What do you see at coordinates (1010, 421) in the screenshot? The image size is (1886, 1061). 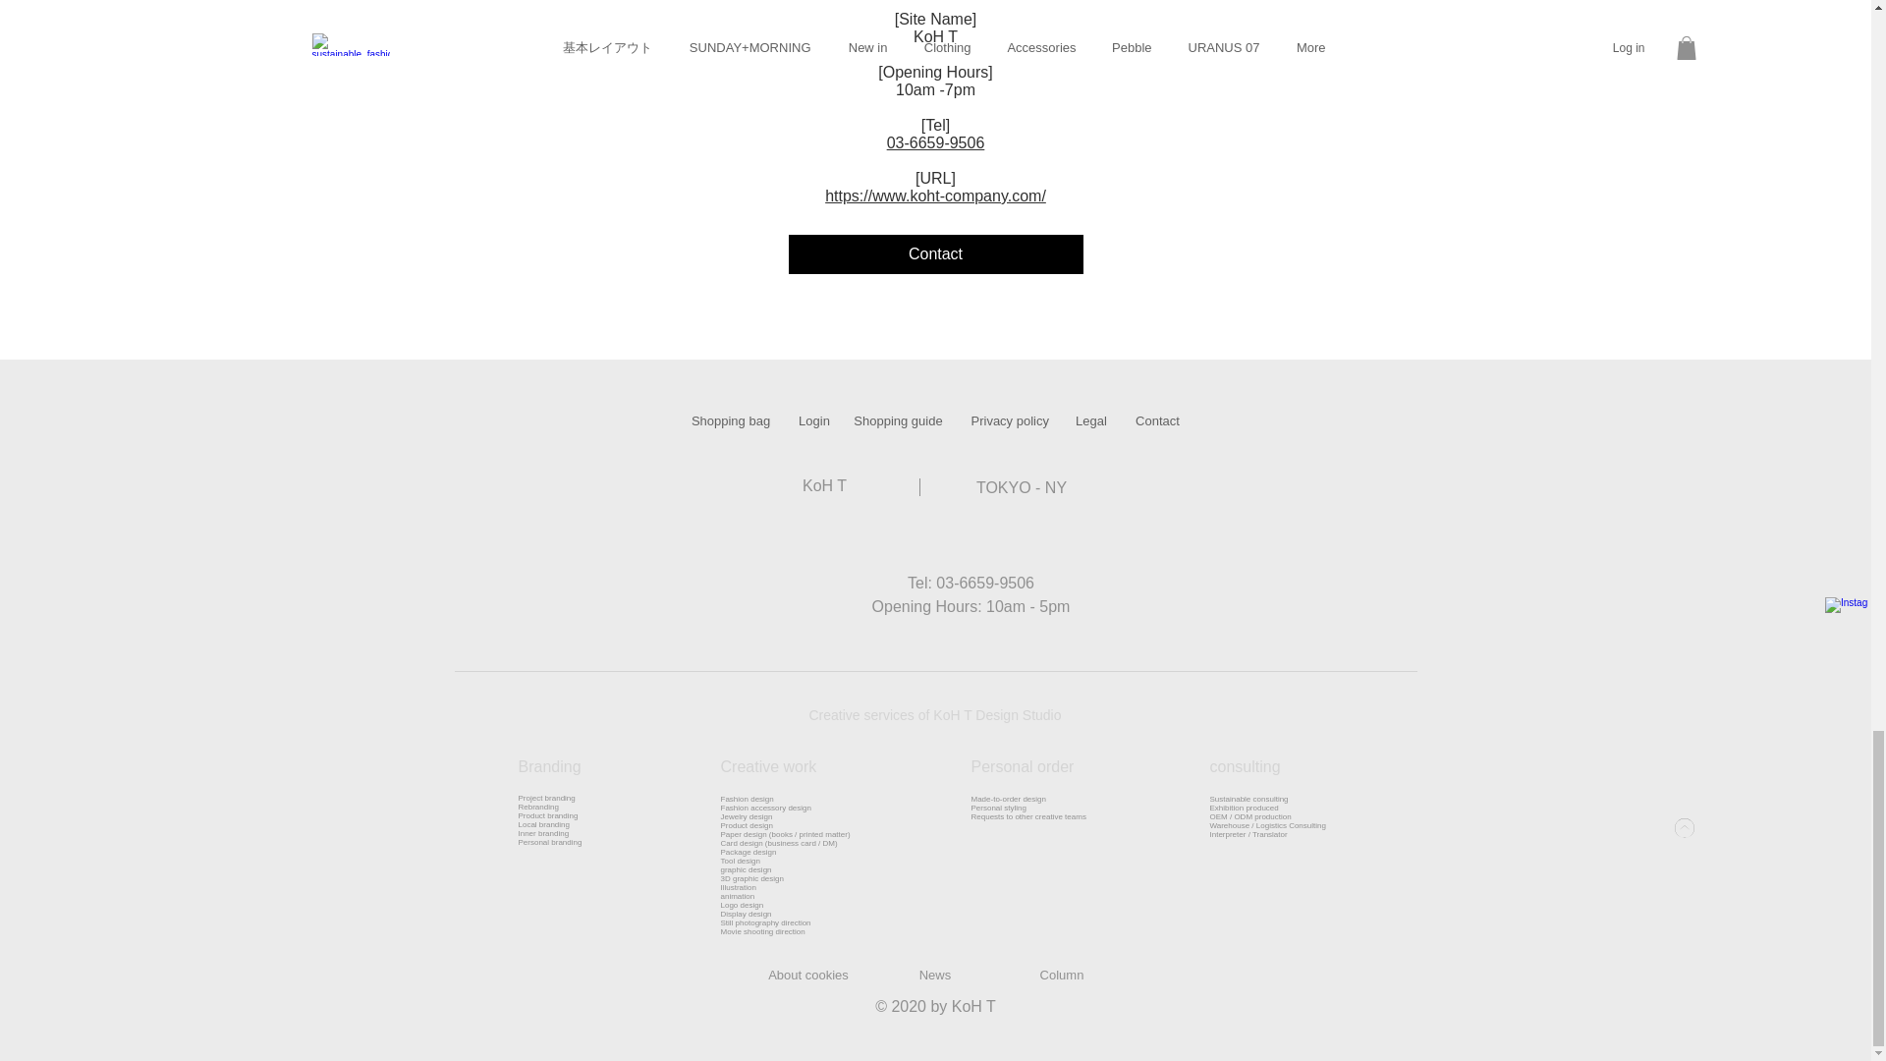 I see `Privacy policy` at bounding box center [1010, 421].